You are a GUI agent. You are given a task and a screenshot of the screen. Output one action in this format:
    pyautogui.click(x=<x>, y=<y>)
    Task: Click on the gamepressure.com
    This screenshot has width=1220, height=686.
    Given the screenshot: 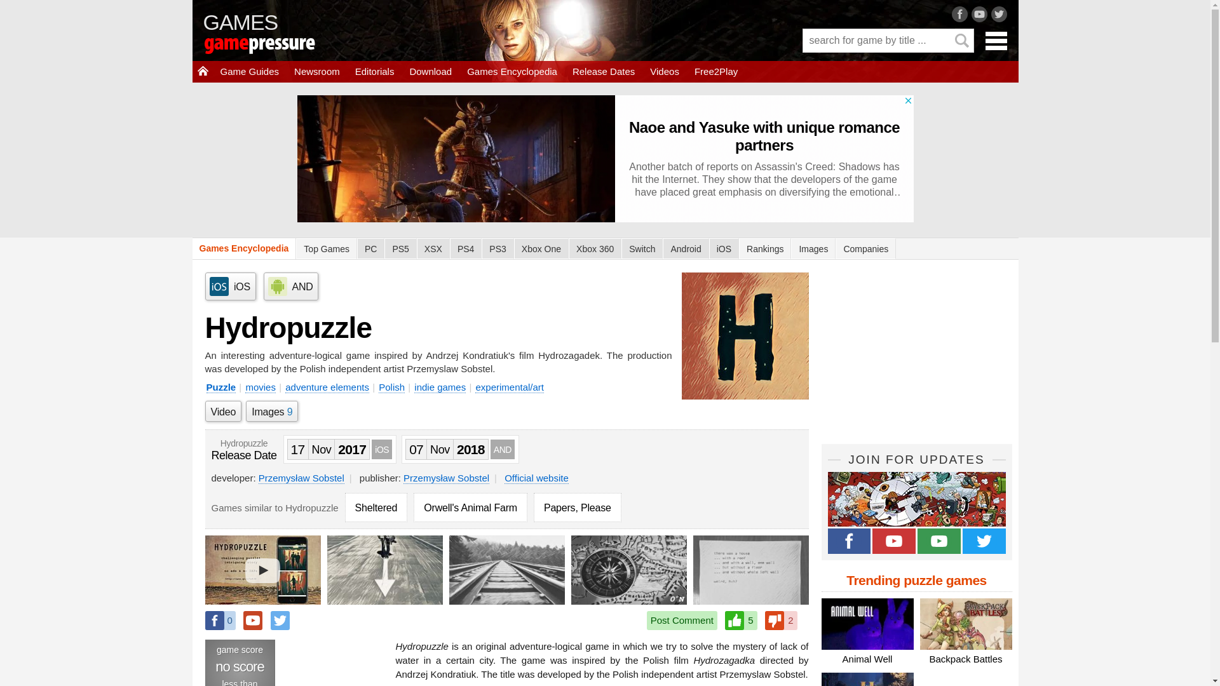 What is the action you would take?
    pyautogui.click(x=277, y=47)
    